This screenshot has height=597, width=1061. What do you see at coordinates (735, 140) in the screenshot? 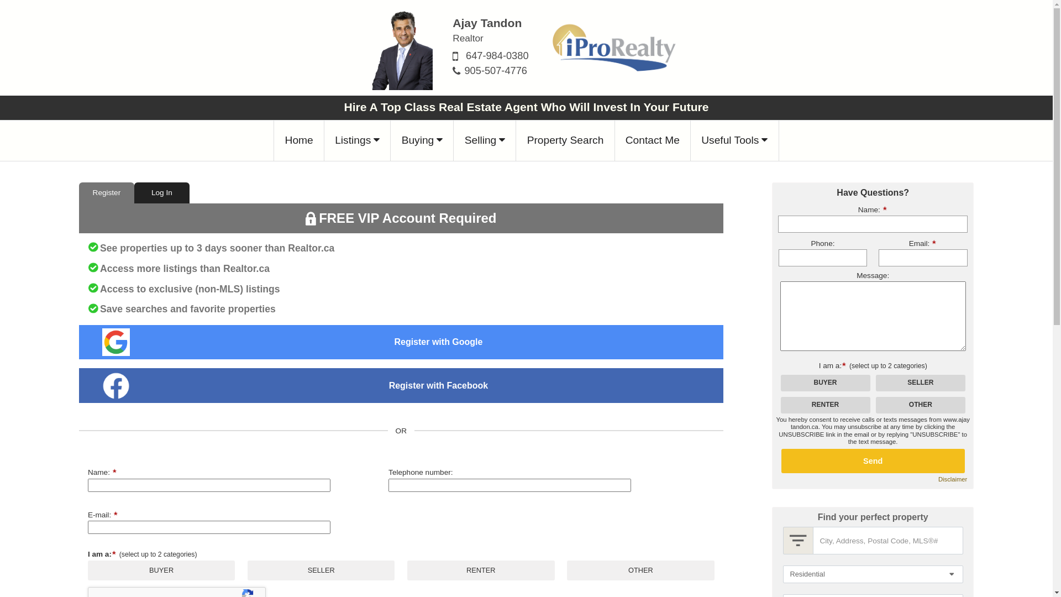
I see `Useful Tools` at bounding box center [735, 140].